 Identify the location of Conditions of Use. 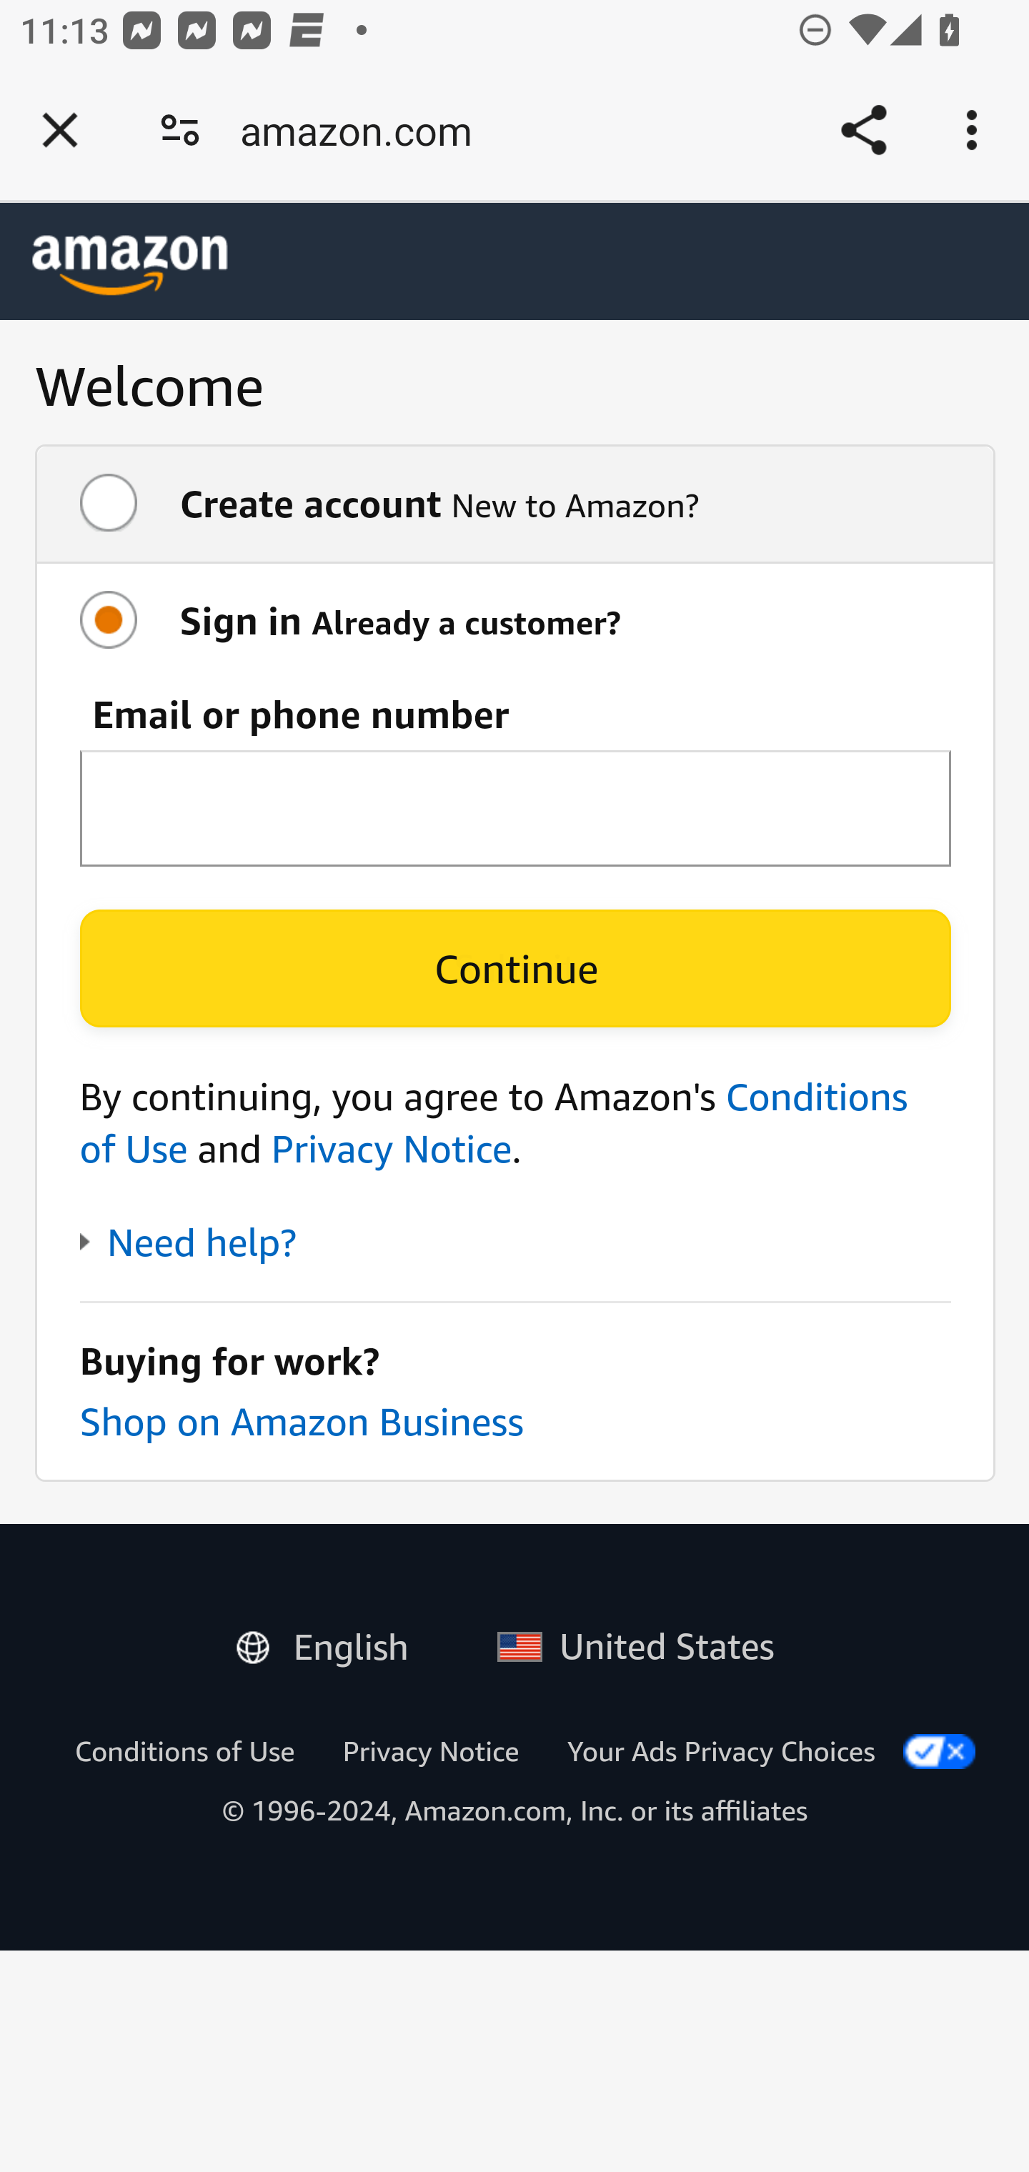
(184, 1750).